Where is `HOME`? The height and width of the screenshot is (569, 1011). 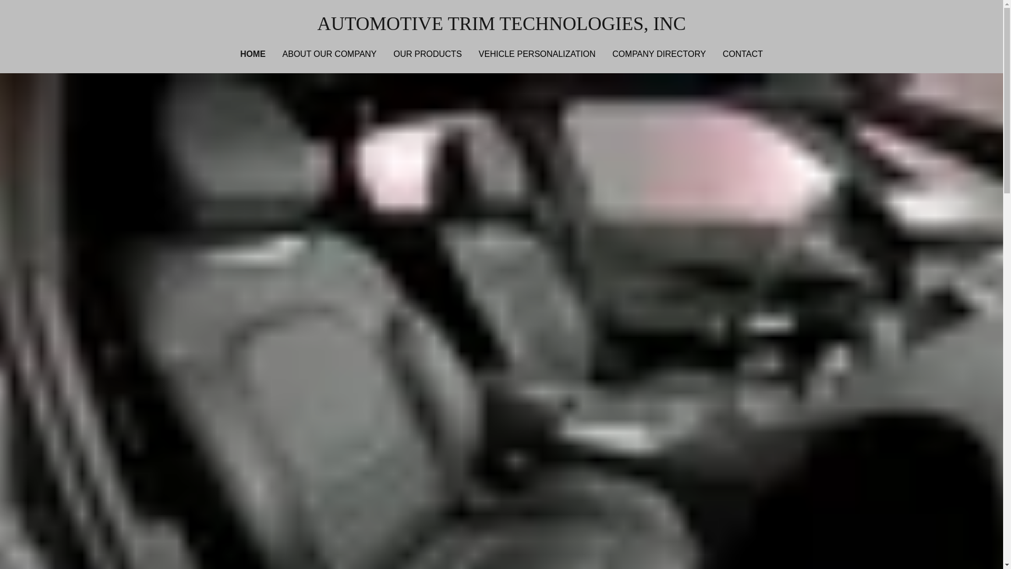
HOME is located at coordinates (253, 54).